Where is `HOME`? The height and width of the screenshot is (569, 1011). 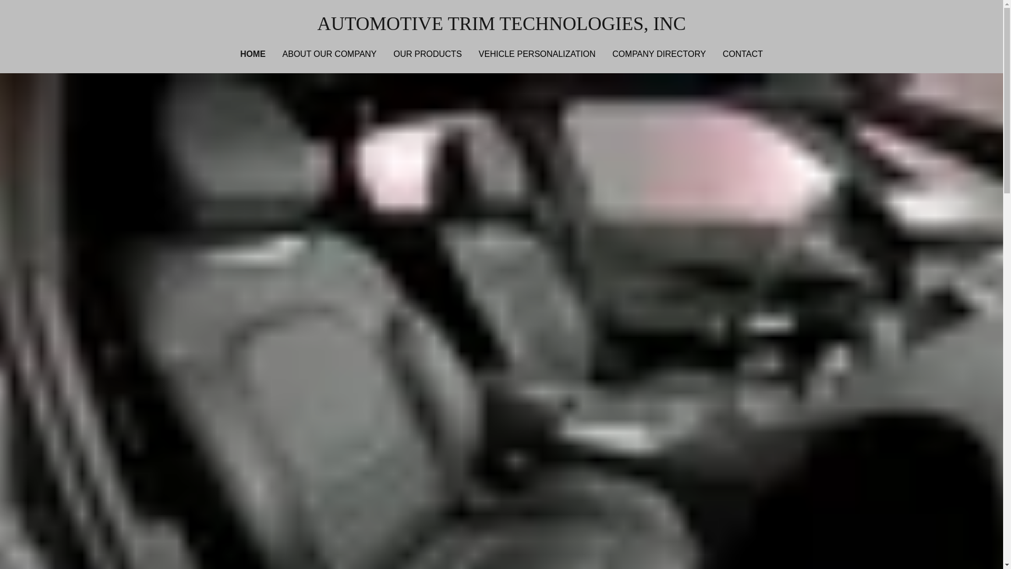
HOME is located at coordinates (253, 54).